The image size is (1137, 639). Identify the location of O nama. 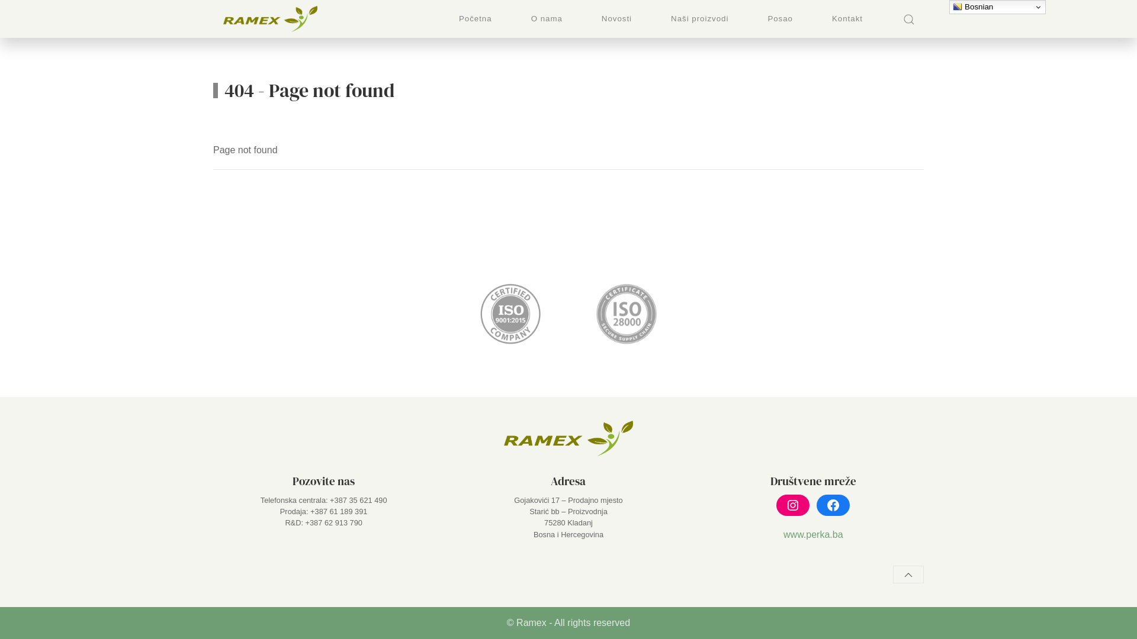
(547, 19).